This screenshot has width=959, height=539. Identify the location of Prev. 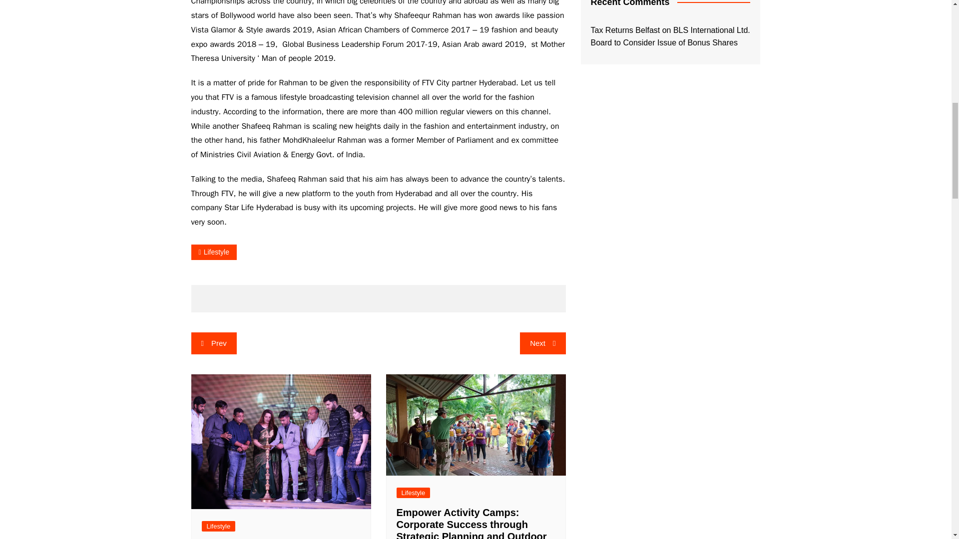
(213, 343).